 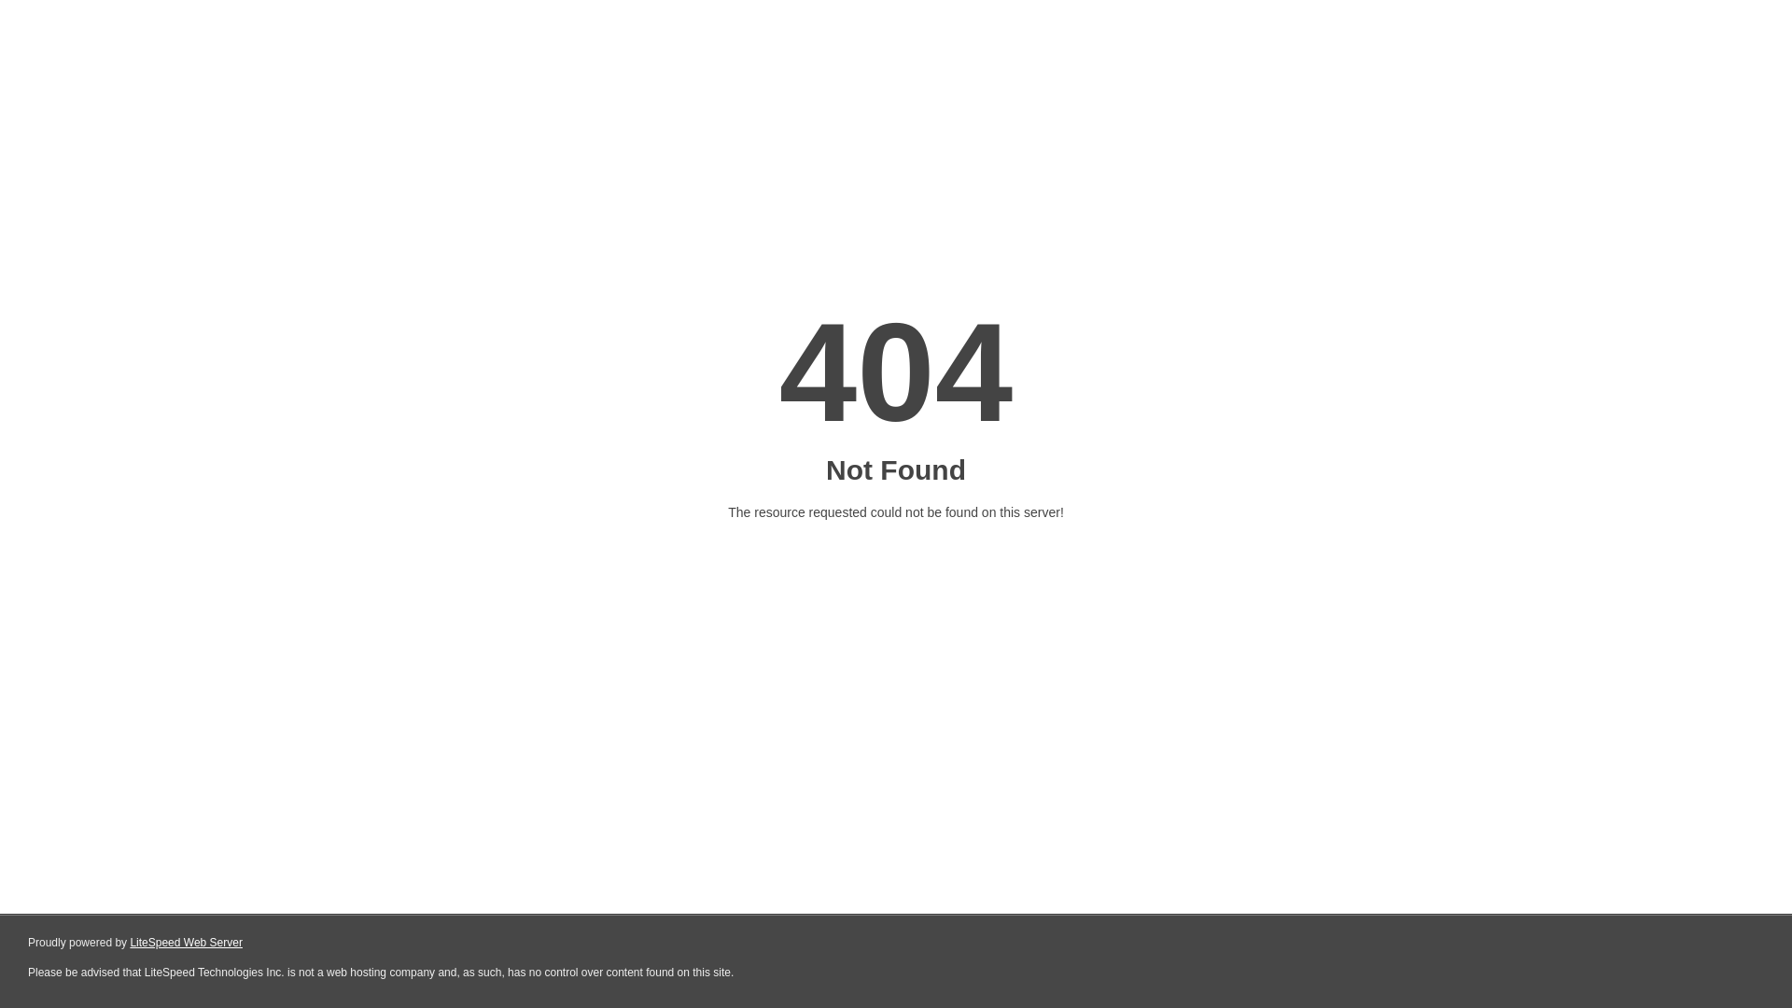 I want to click on LiteSpeed Web Server, so click(x=187, y=943).